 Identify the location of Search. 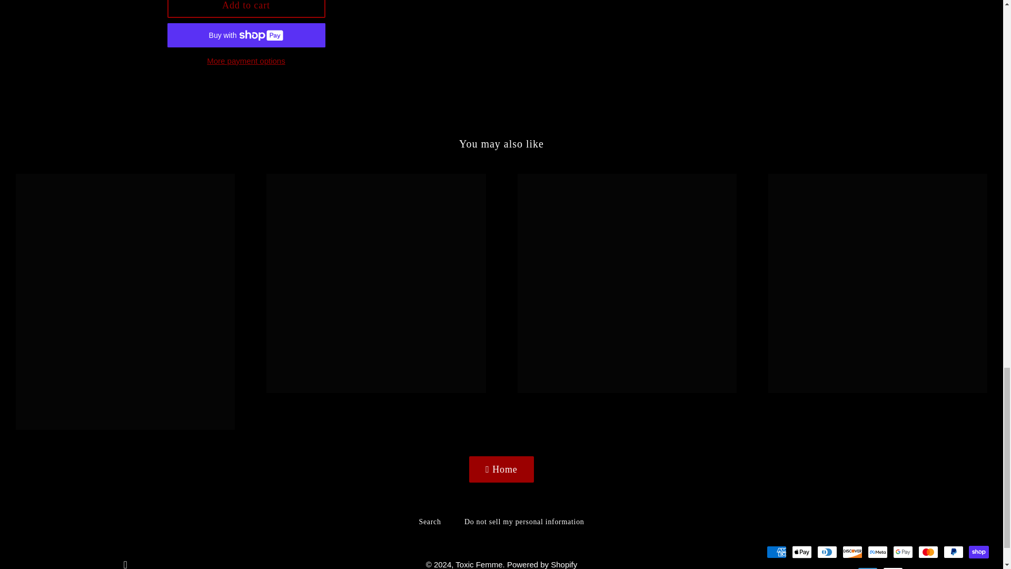
(430, 522).